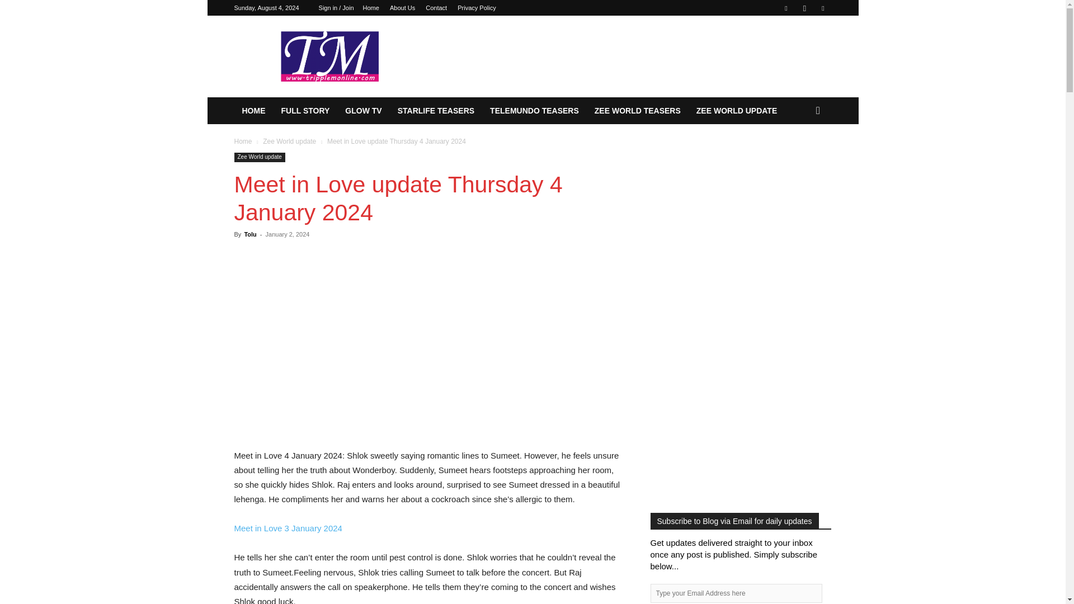 This screenshot has height=604, width=1074. Describe the element at coordinates (362, 111) in the screenshot. I see `GLOW TV` at that location.